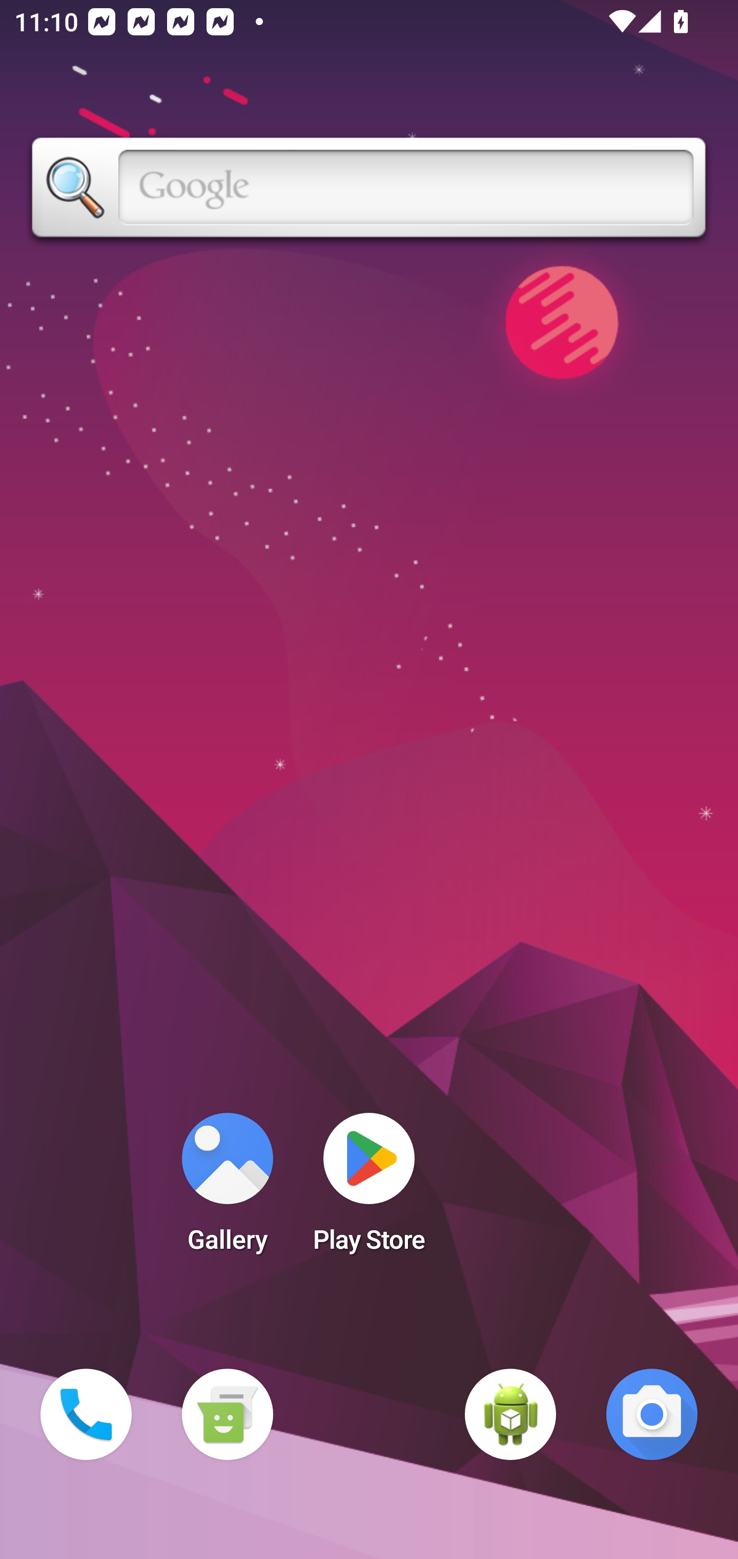 This screenshot has height=1559, width=738. I want to click on Gallery, so click(227, 1189).